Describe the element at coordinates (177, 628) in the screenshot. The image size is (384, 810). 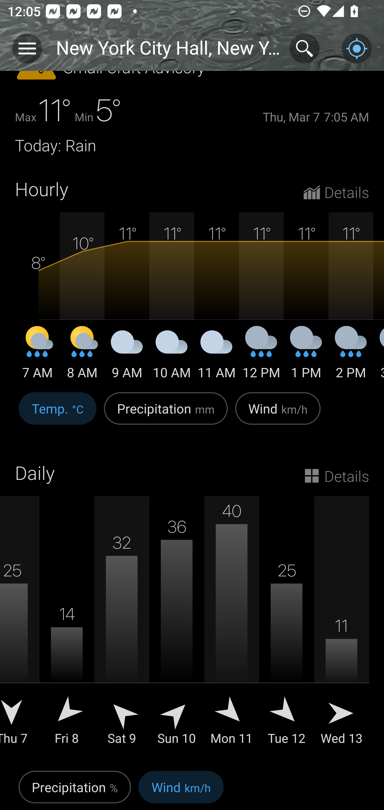
I see `36  Sun 10` at that location.